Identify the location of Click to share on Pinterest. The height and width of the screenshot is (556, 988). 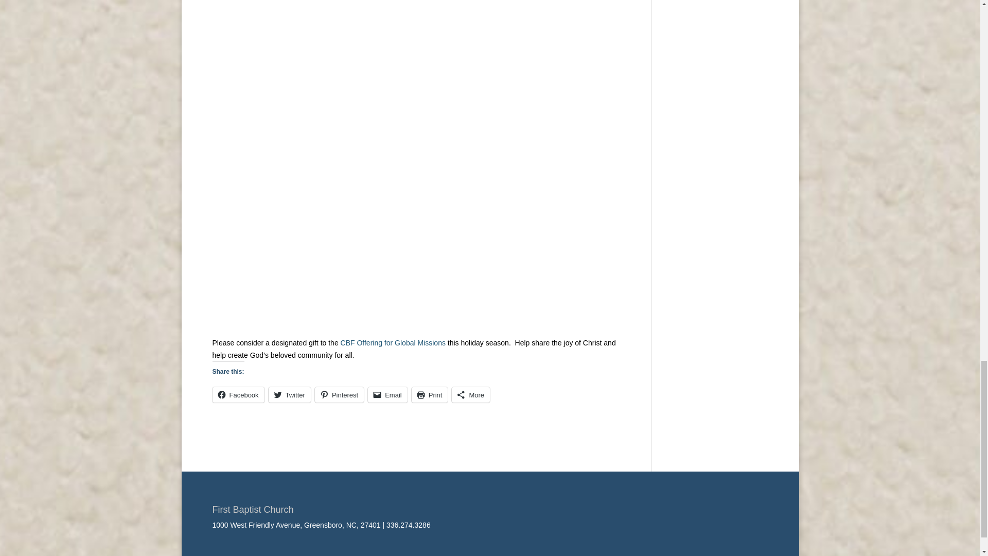
(339, 394).